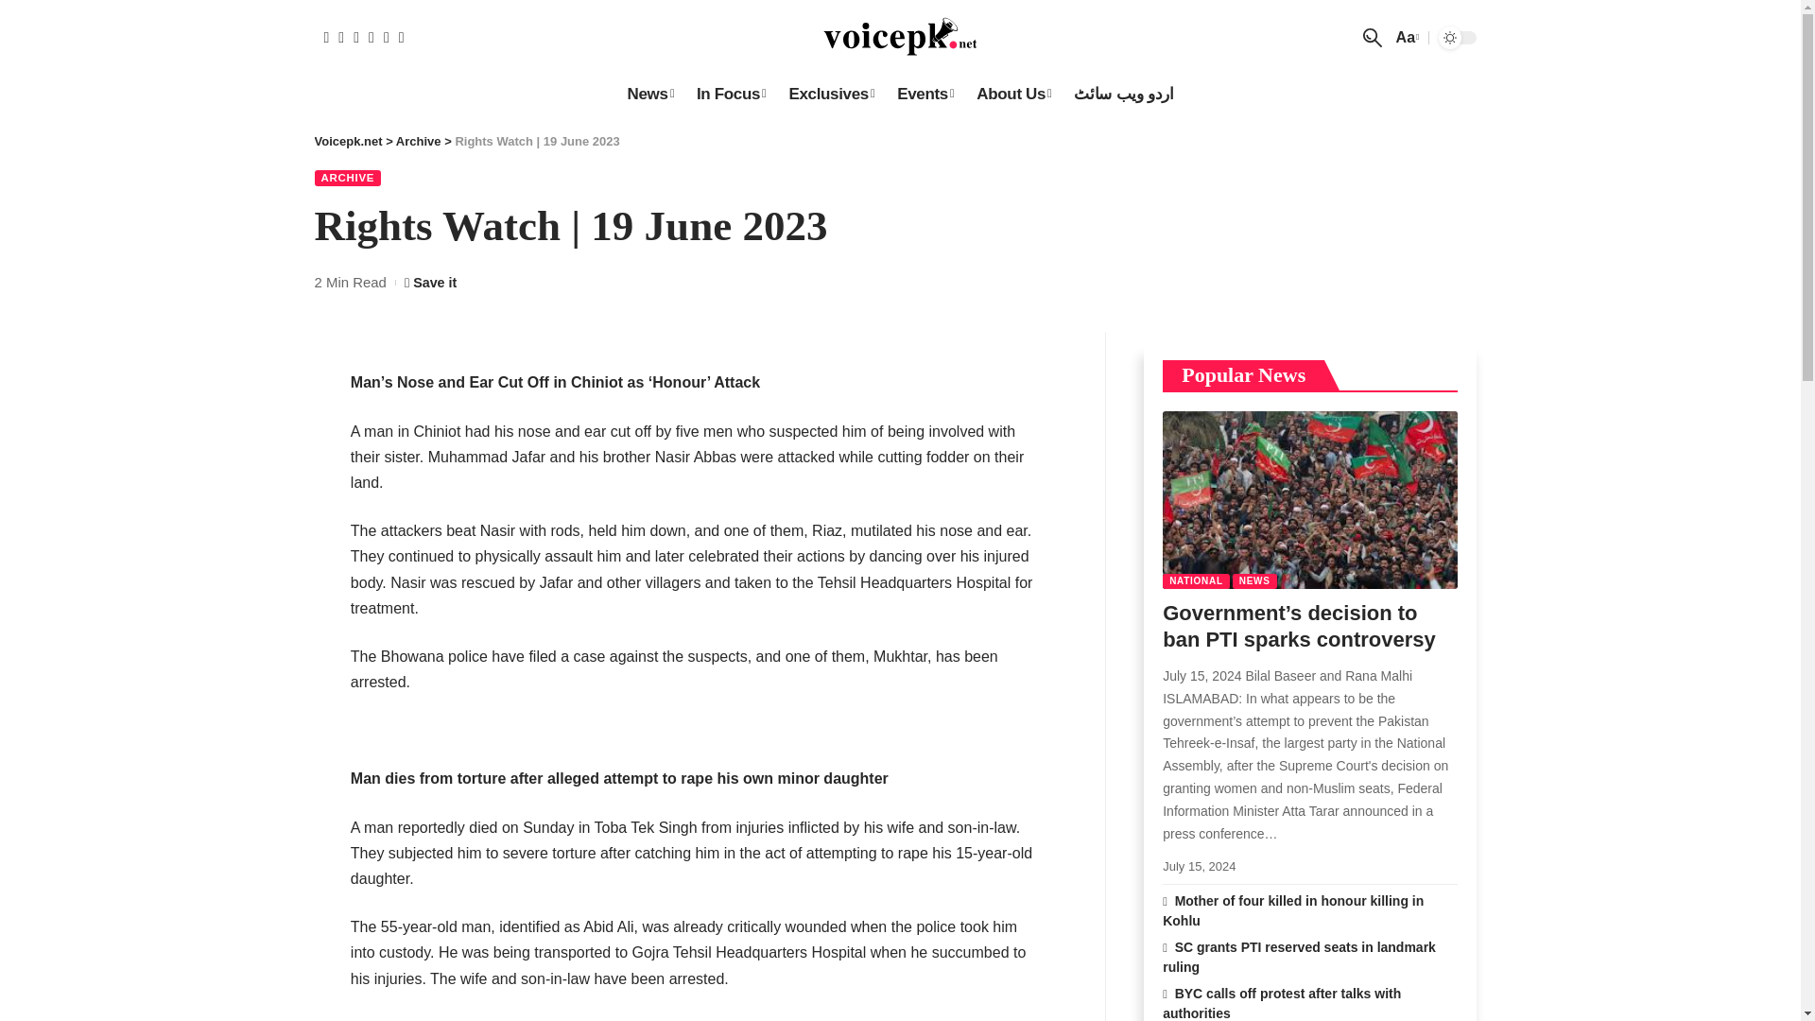  What do you see at coordinates (648, 94) in the screenshot?
I see `News` at bounding box center [648, 94].